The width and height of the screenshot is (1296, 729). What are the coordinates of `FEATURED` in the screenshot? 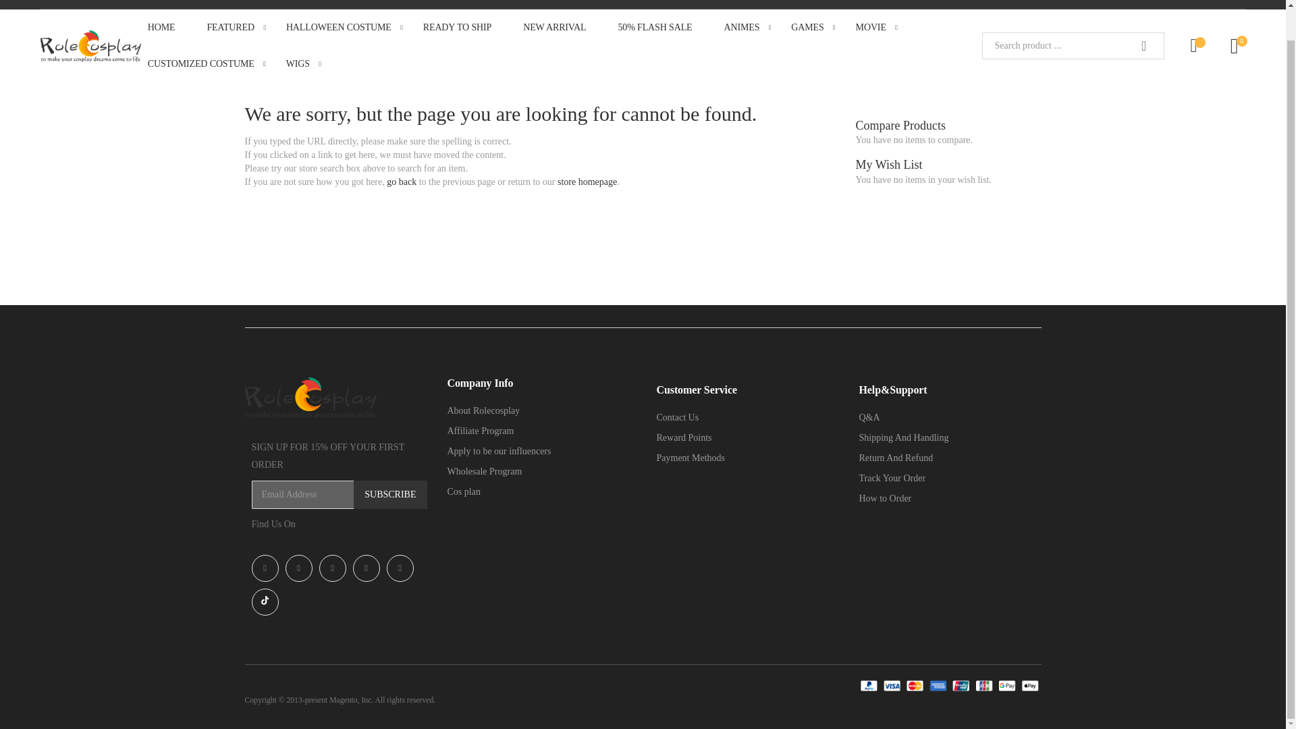 It's located at (239, 28).